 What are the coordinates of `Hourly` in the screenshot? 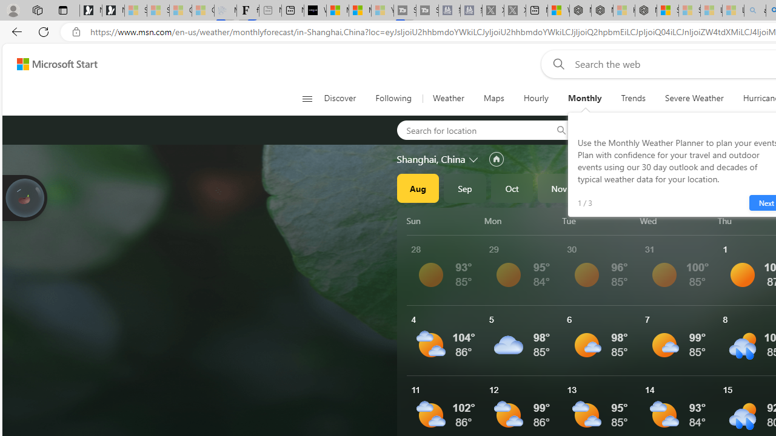 It's located at (536, 98).